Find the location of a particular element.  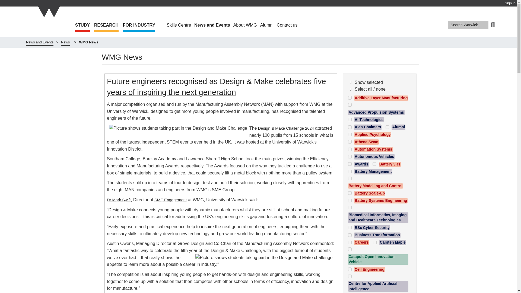

Autonomous Vehicles is located at coordinates (371, 158).